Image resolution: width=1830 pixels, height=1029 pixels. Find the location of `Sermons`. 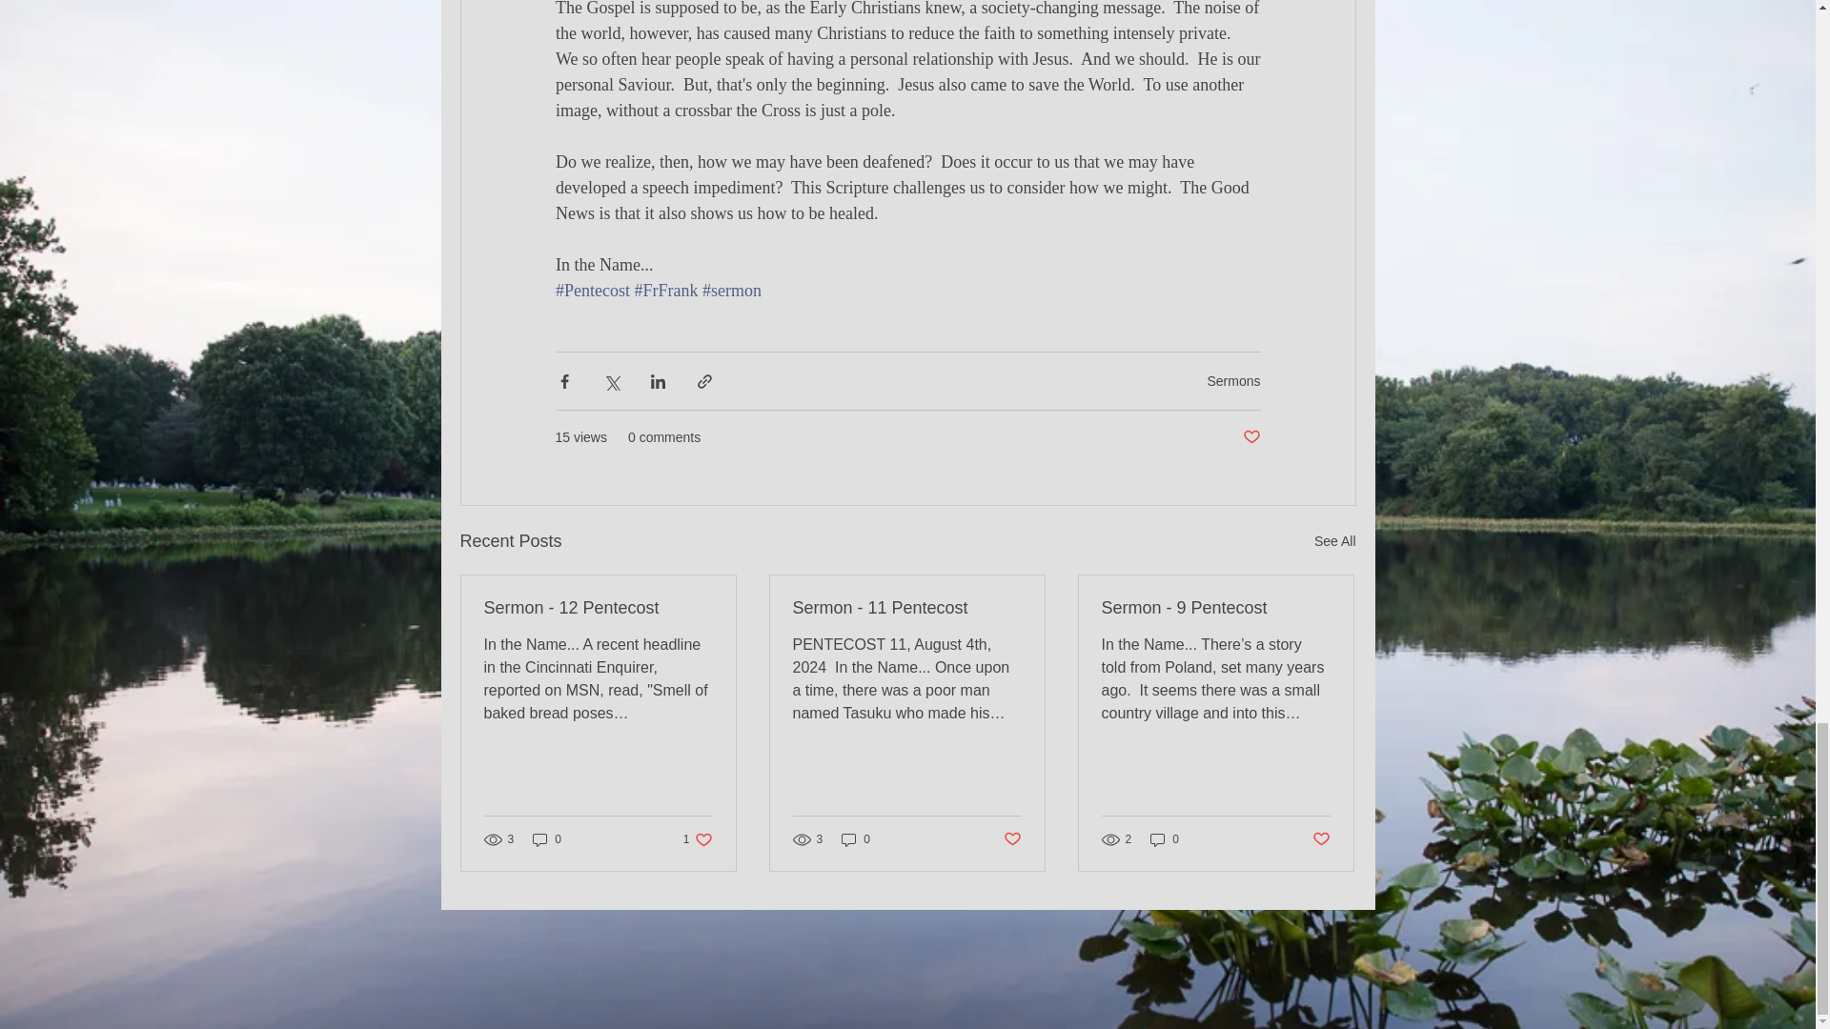

Sermons is located at coordinates (1233, 379).